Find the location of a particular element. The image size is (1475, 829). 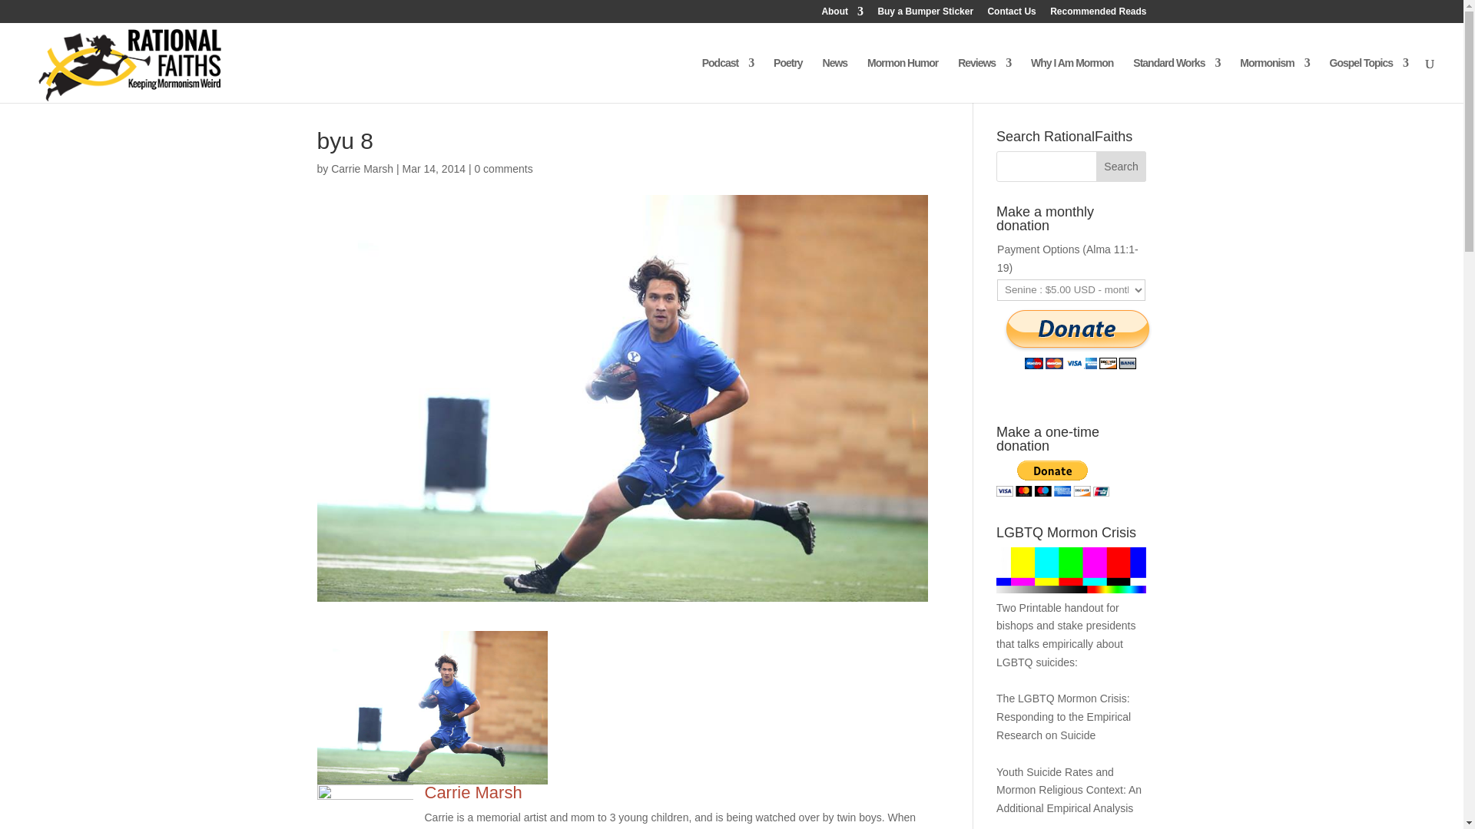

Contact Us is located at coordinates (1011, 15).